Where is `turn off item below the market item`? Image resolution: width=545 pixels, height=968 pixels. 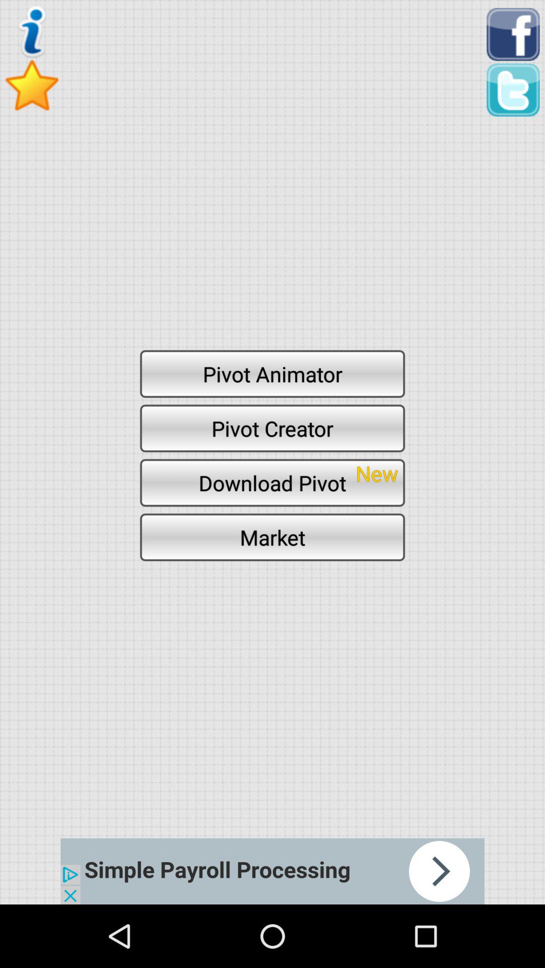
turn off item below the market item is located at coordinates (272, 871).